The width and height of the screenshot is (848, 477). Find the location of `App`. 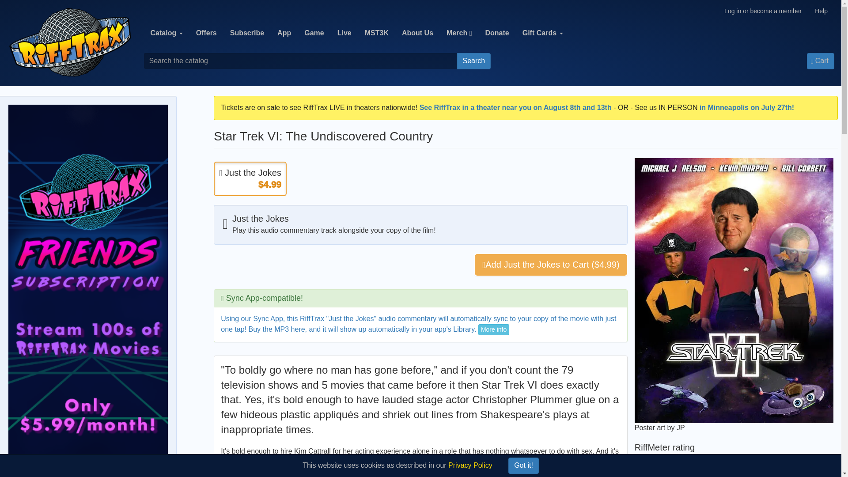

App is located at coordinates (284, 33).